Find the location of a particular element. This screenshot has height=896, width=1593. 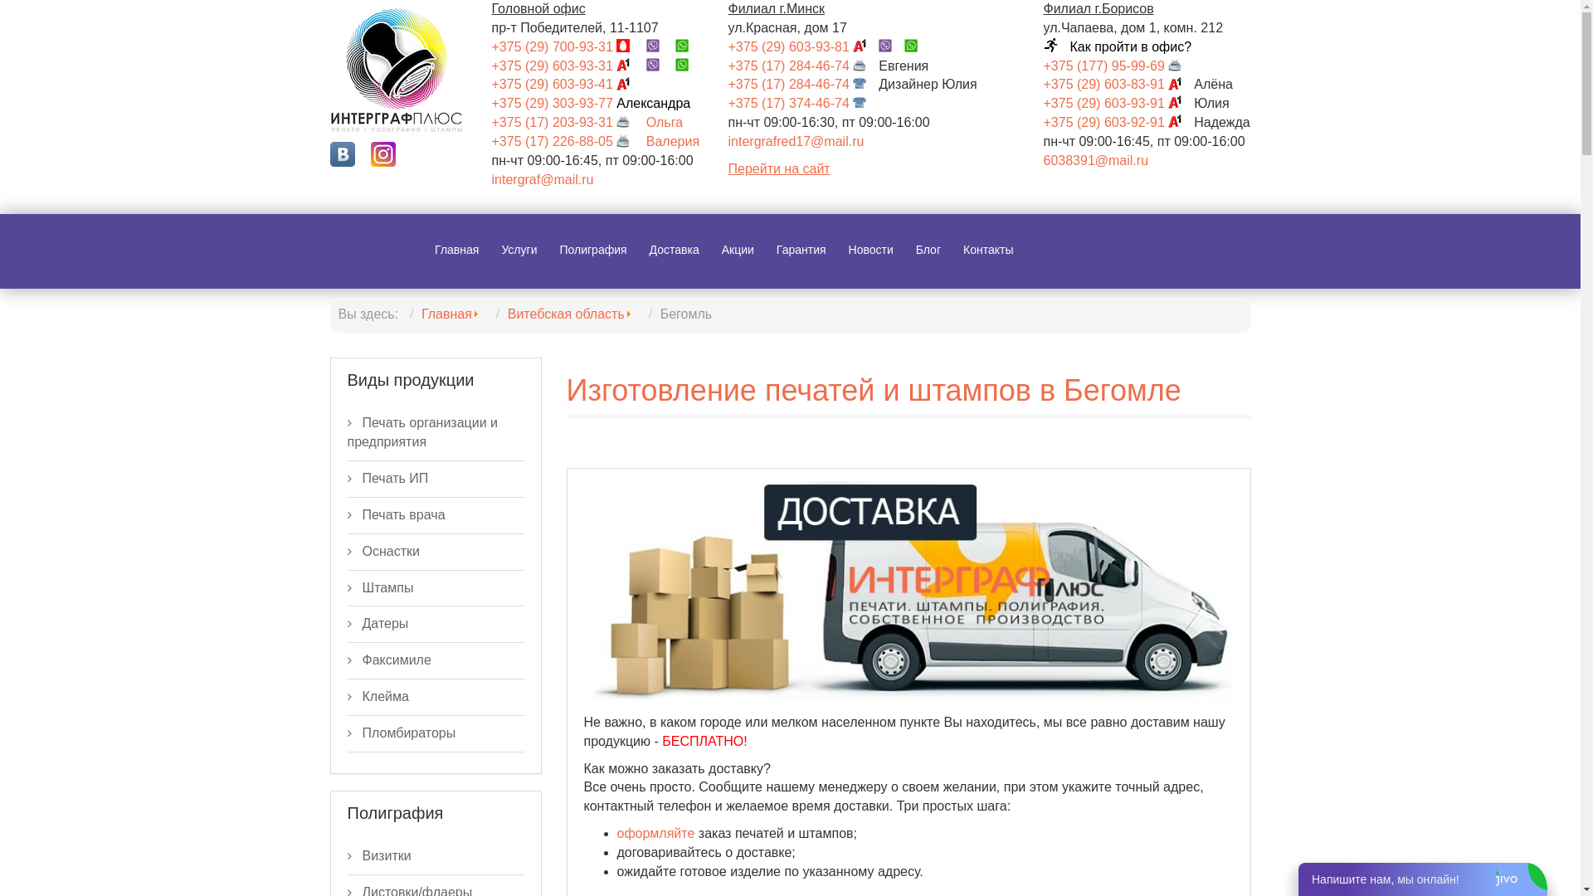

+375 (29) 603-92-91  is located at coordinates (1119, 122).